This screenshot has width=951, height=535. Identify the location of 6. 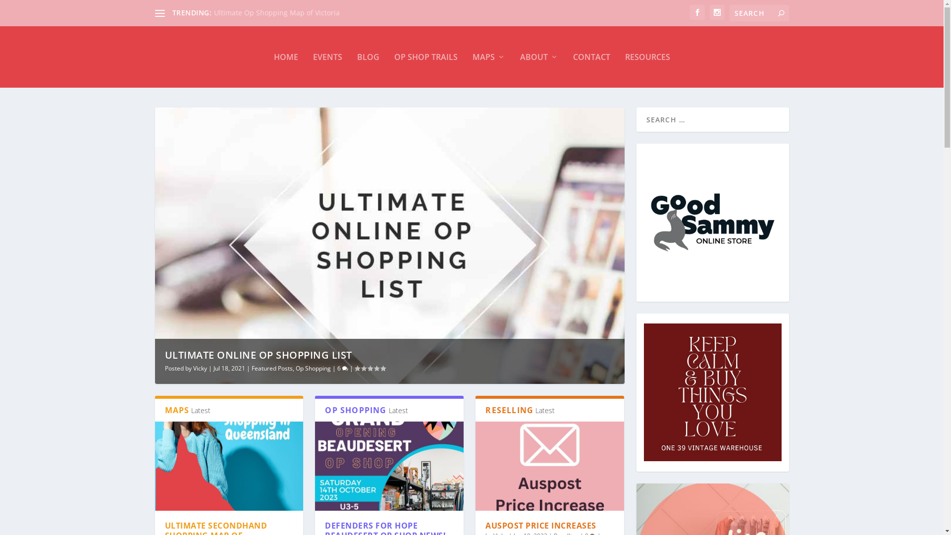
(342, 369).